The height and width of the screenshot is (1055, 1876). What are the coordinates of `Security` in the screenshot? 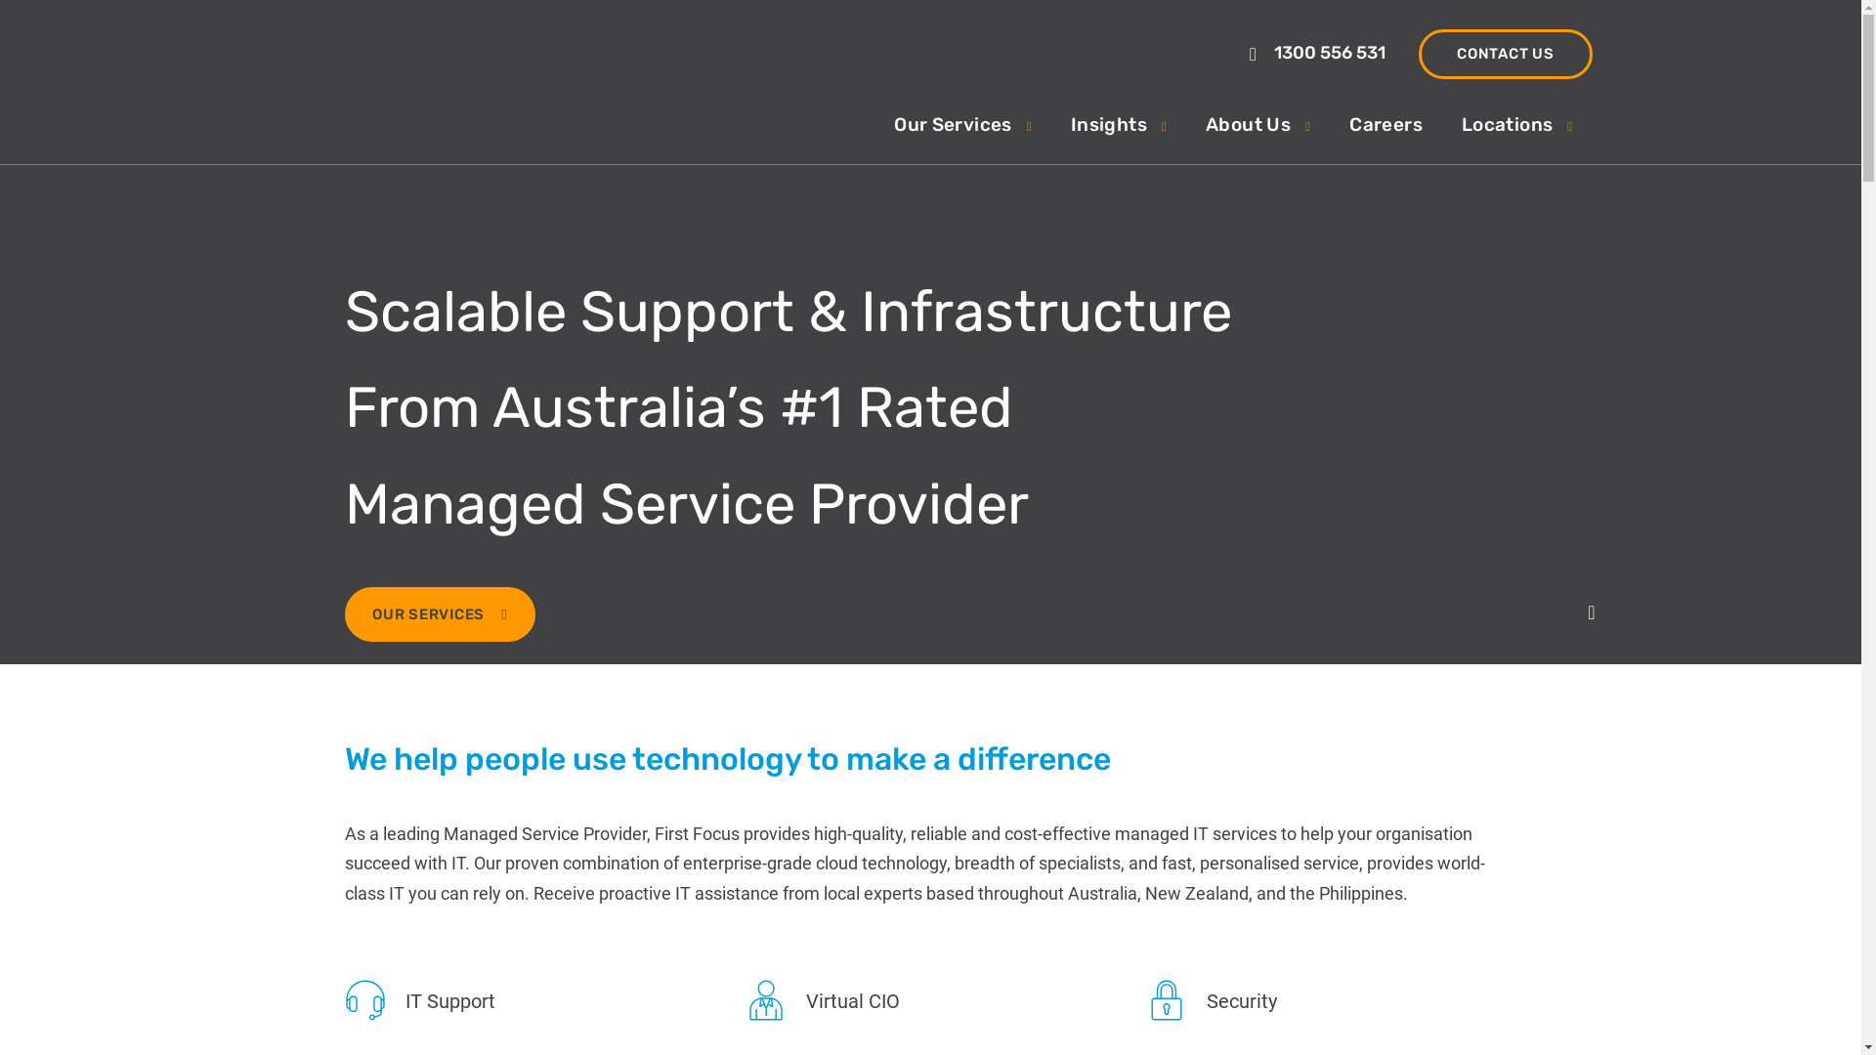 It's located at (1211, 1001).